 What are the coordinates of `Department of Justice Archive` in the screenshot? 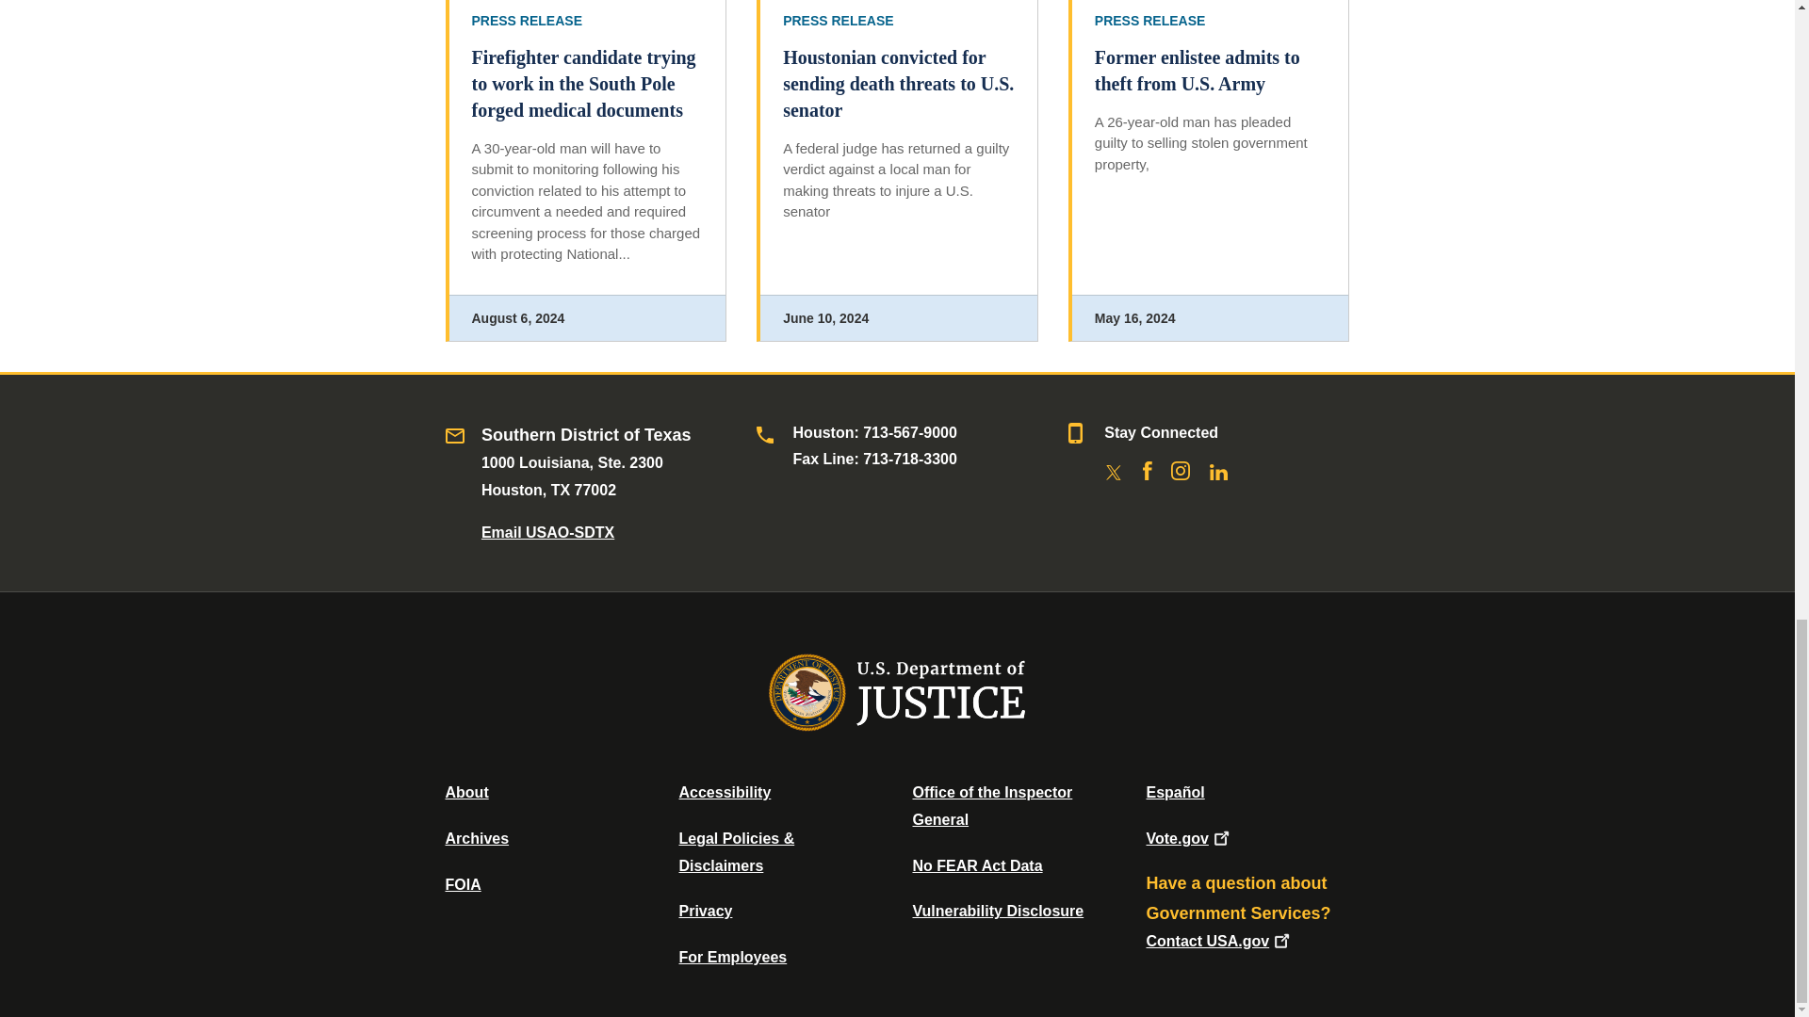 It's located at (477, 838).